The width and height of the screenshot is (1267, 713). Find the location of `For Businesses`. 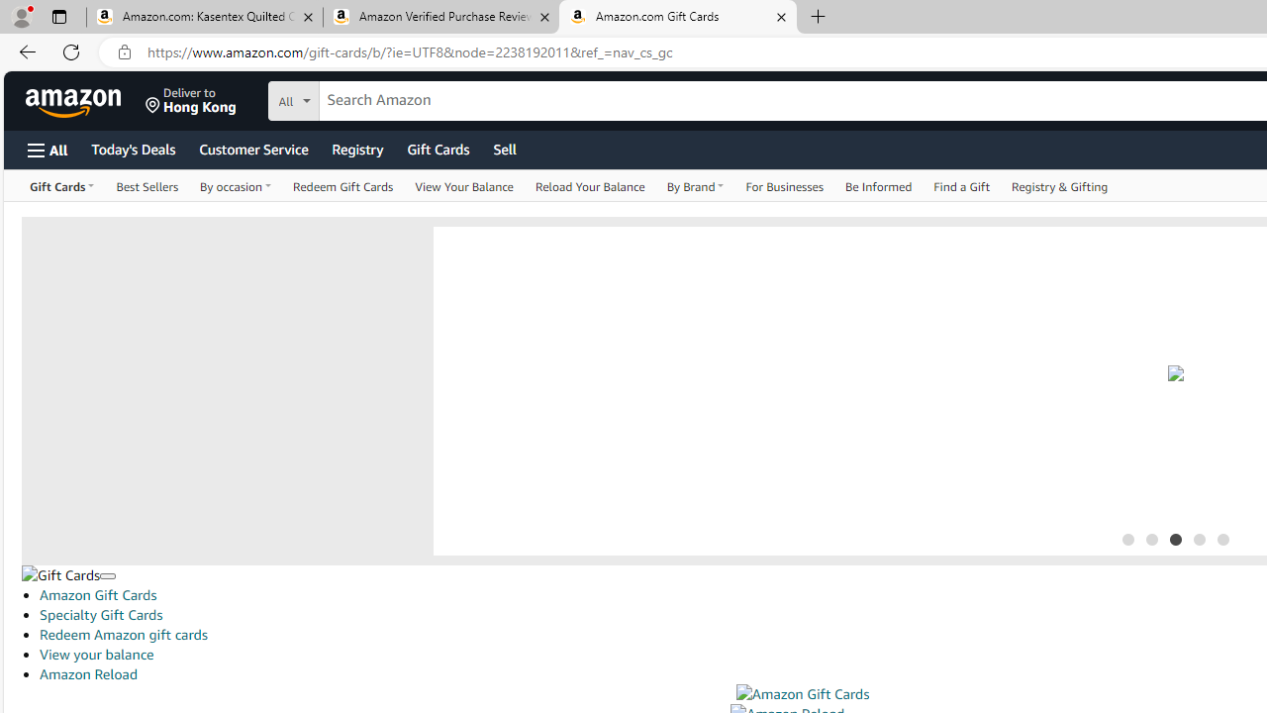

For Businesses is located at coordinates (784, 186).